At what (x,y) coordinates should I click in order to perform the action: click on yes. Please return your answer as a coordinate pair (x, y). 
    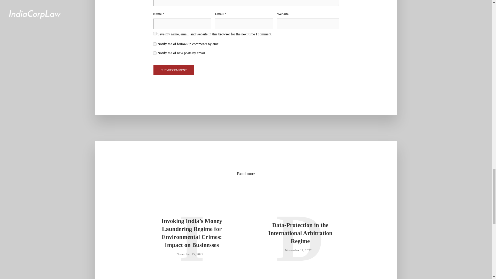
    Looking at the image, I should click on (154, 34).